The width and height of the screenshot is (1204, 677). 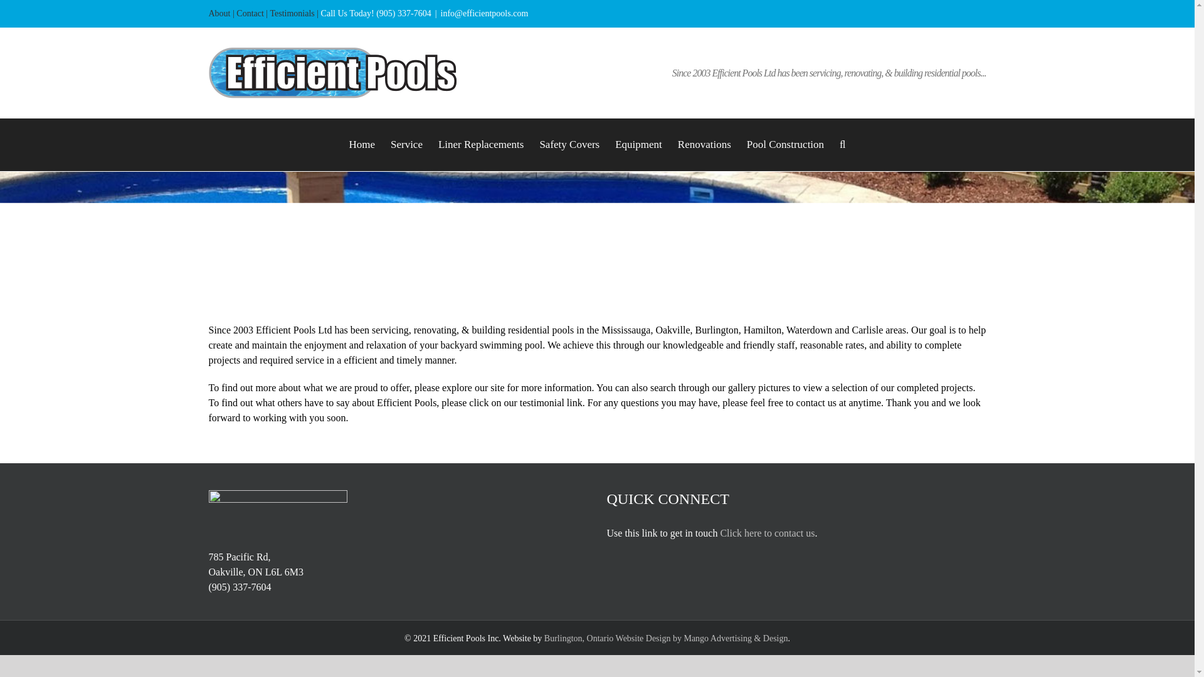 What do you see at coordinates (704, 145) in the screenshot?
I see `Renovations` at bounding box center [704, 145].